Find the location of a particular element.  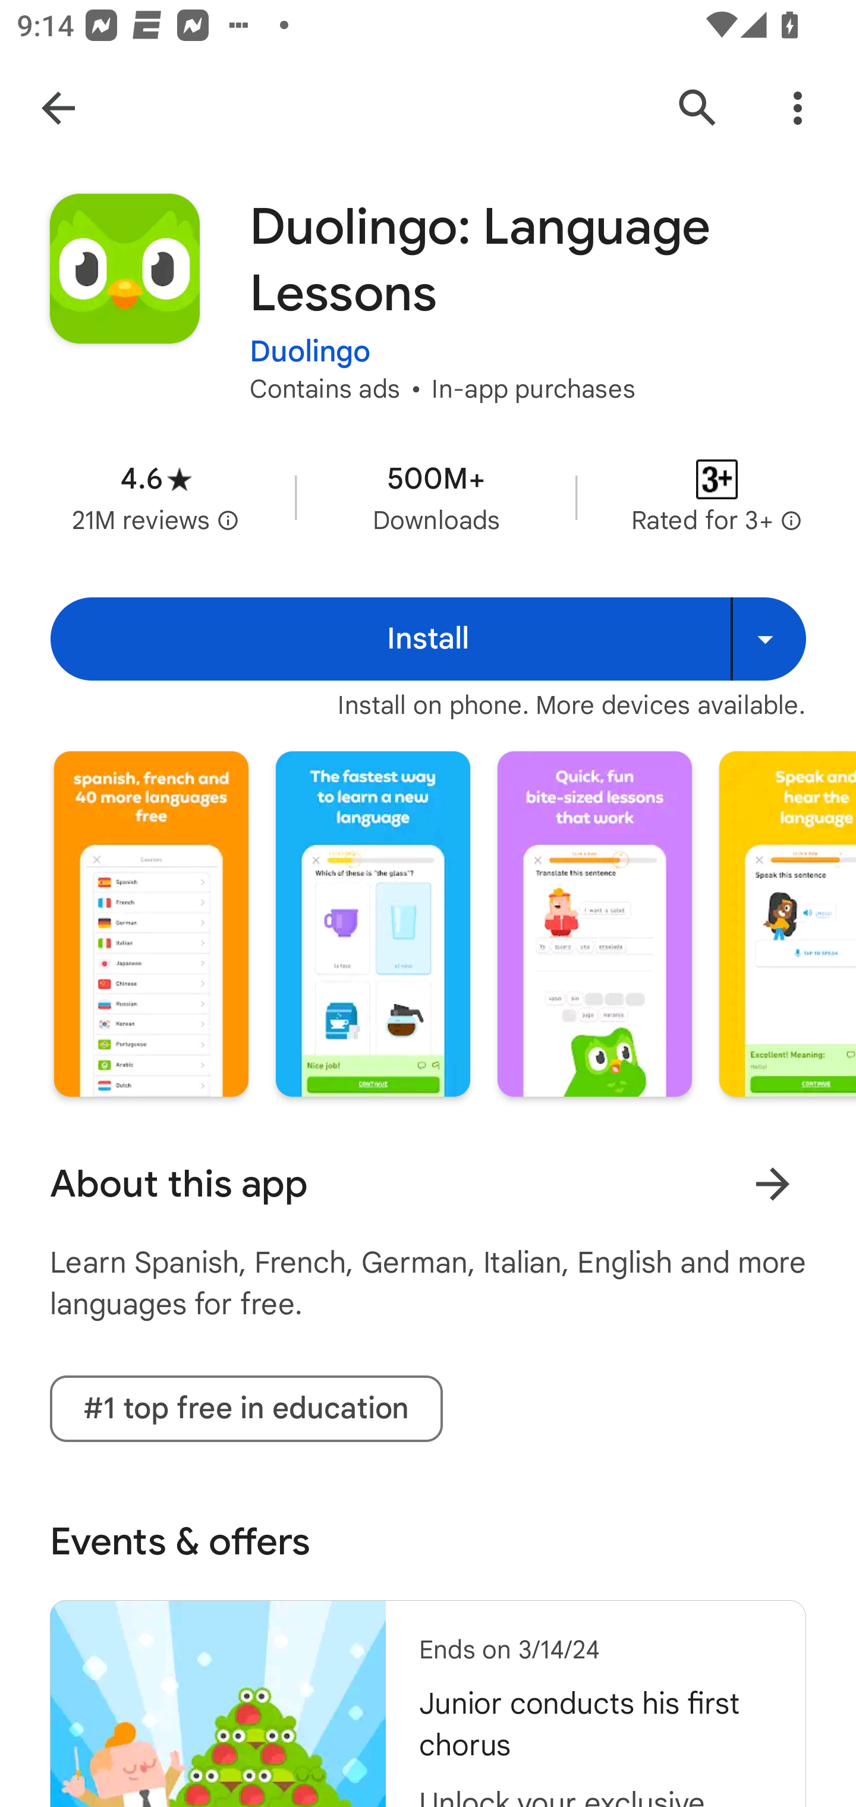

Screenshot "1" of "6" is located at coordinates (151, 924).